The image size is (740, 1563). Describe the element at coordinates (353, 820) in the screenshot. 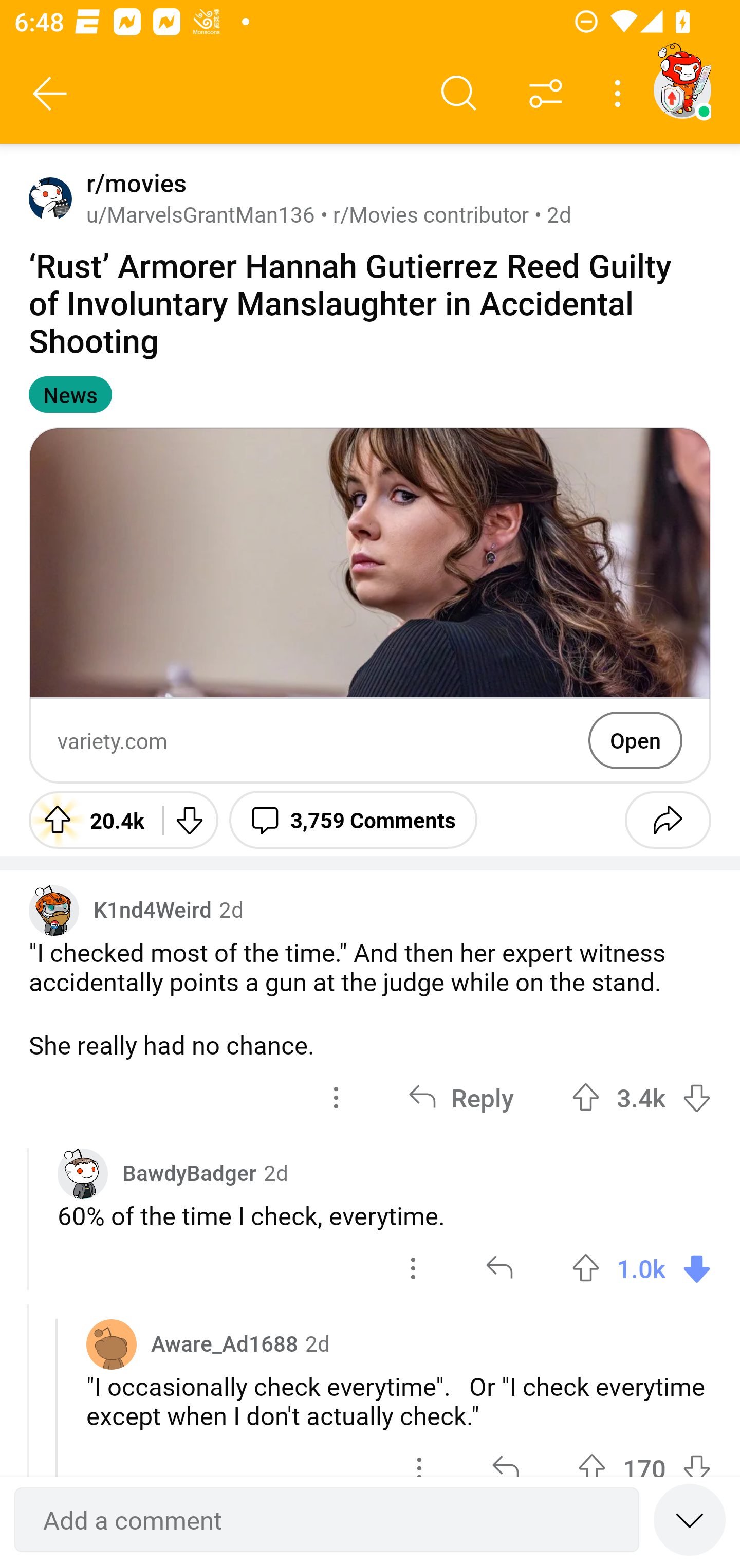

I see `3,759 Comments` at that location.